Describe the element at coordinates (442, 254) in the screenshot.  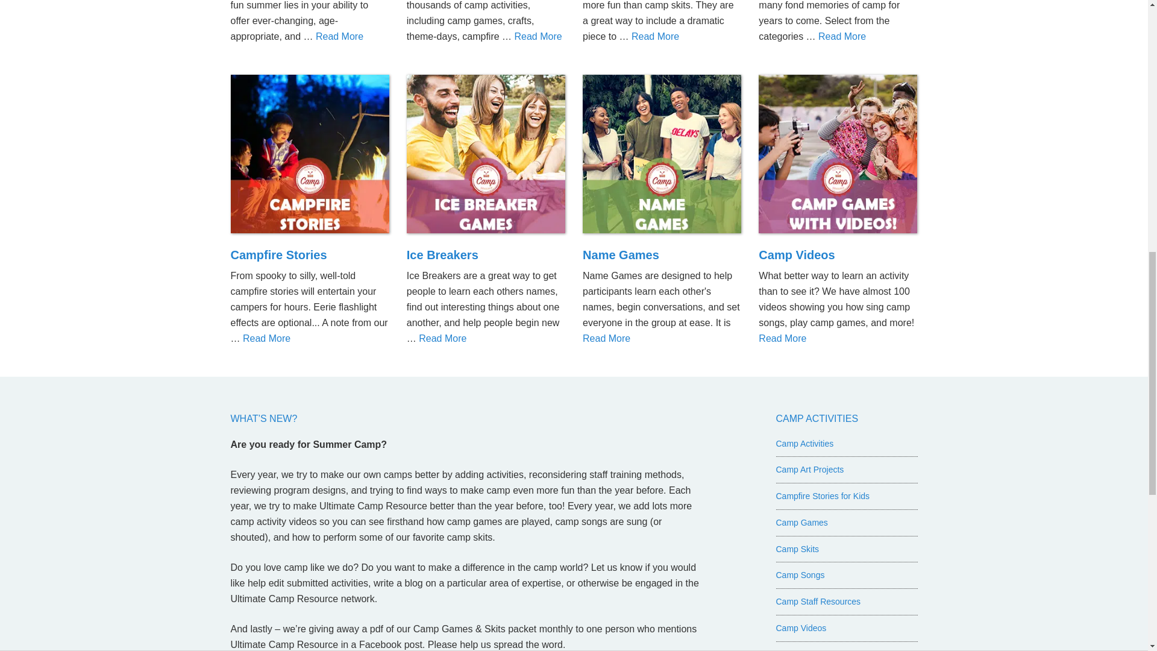
I see `Ice Breakers` at that location.